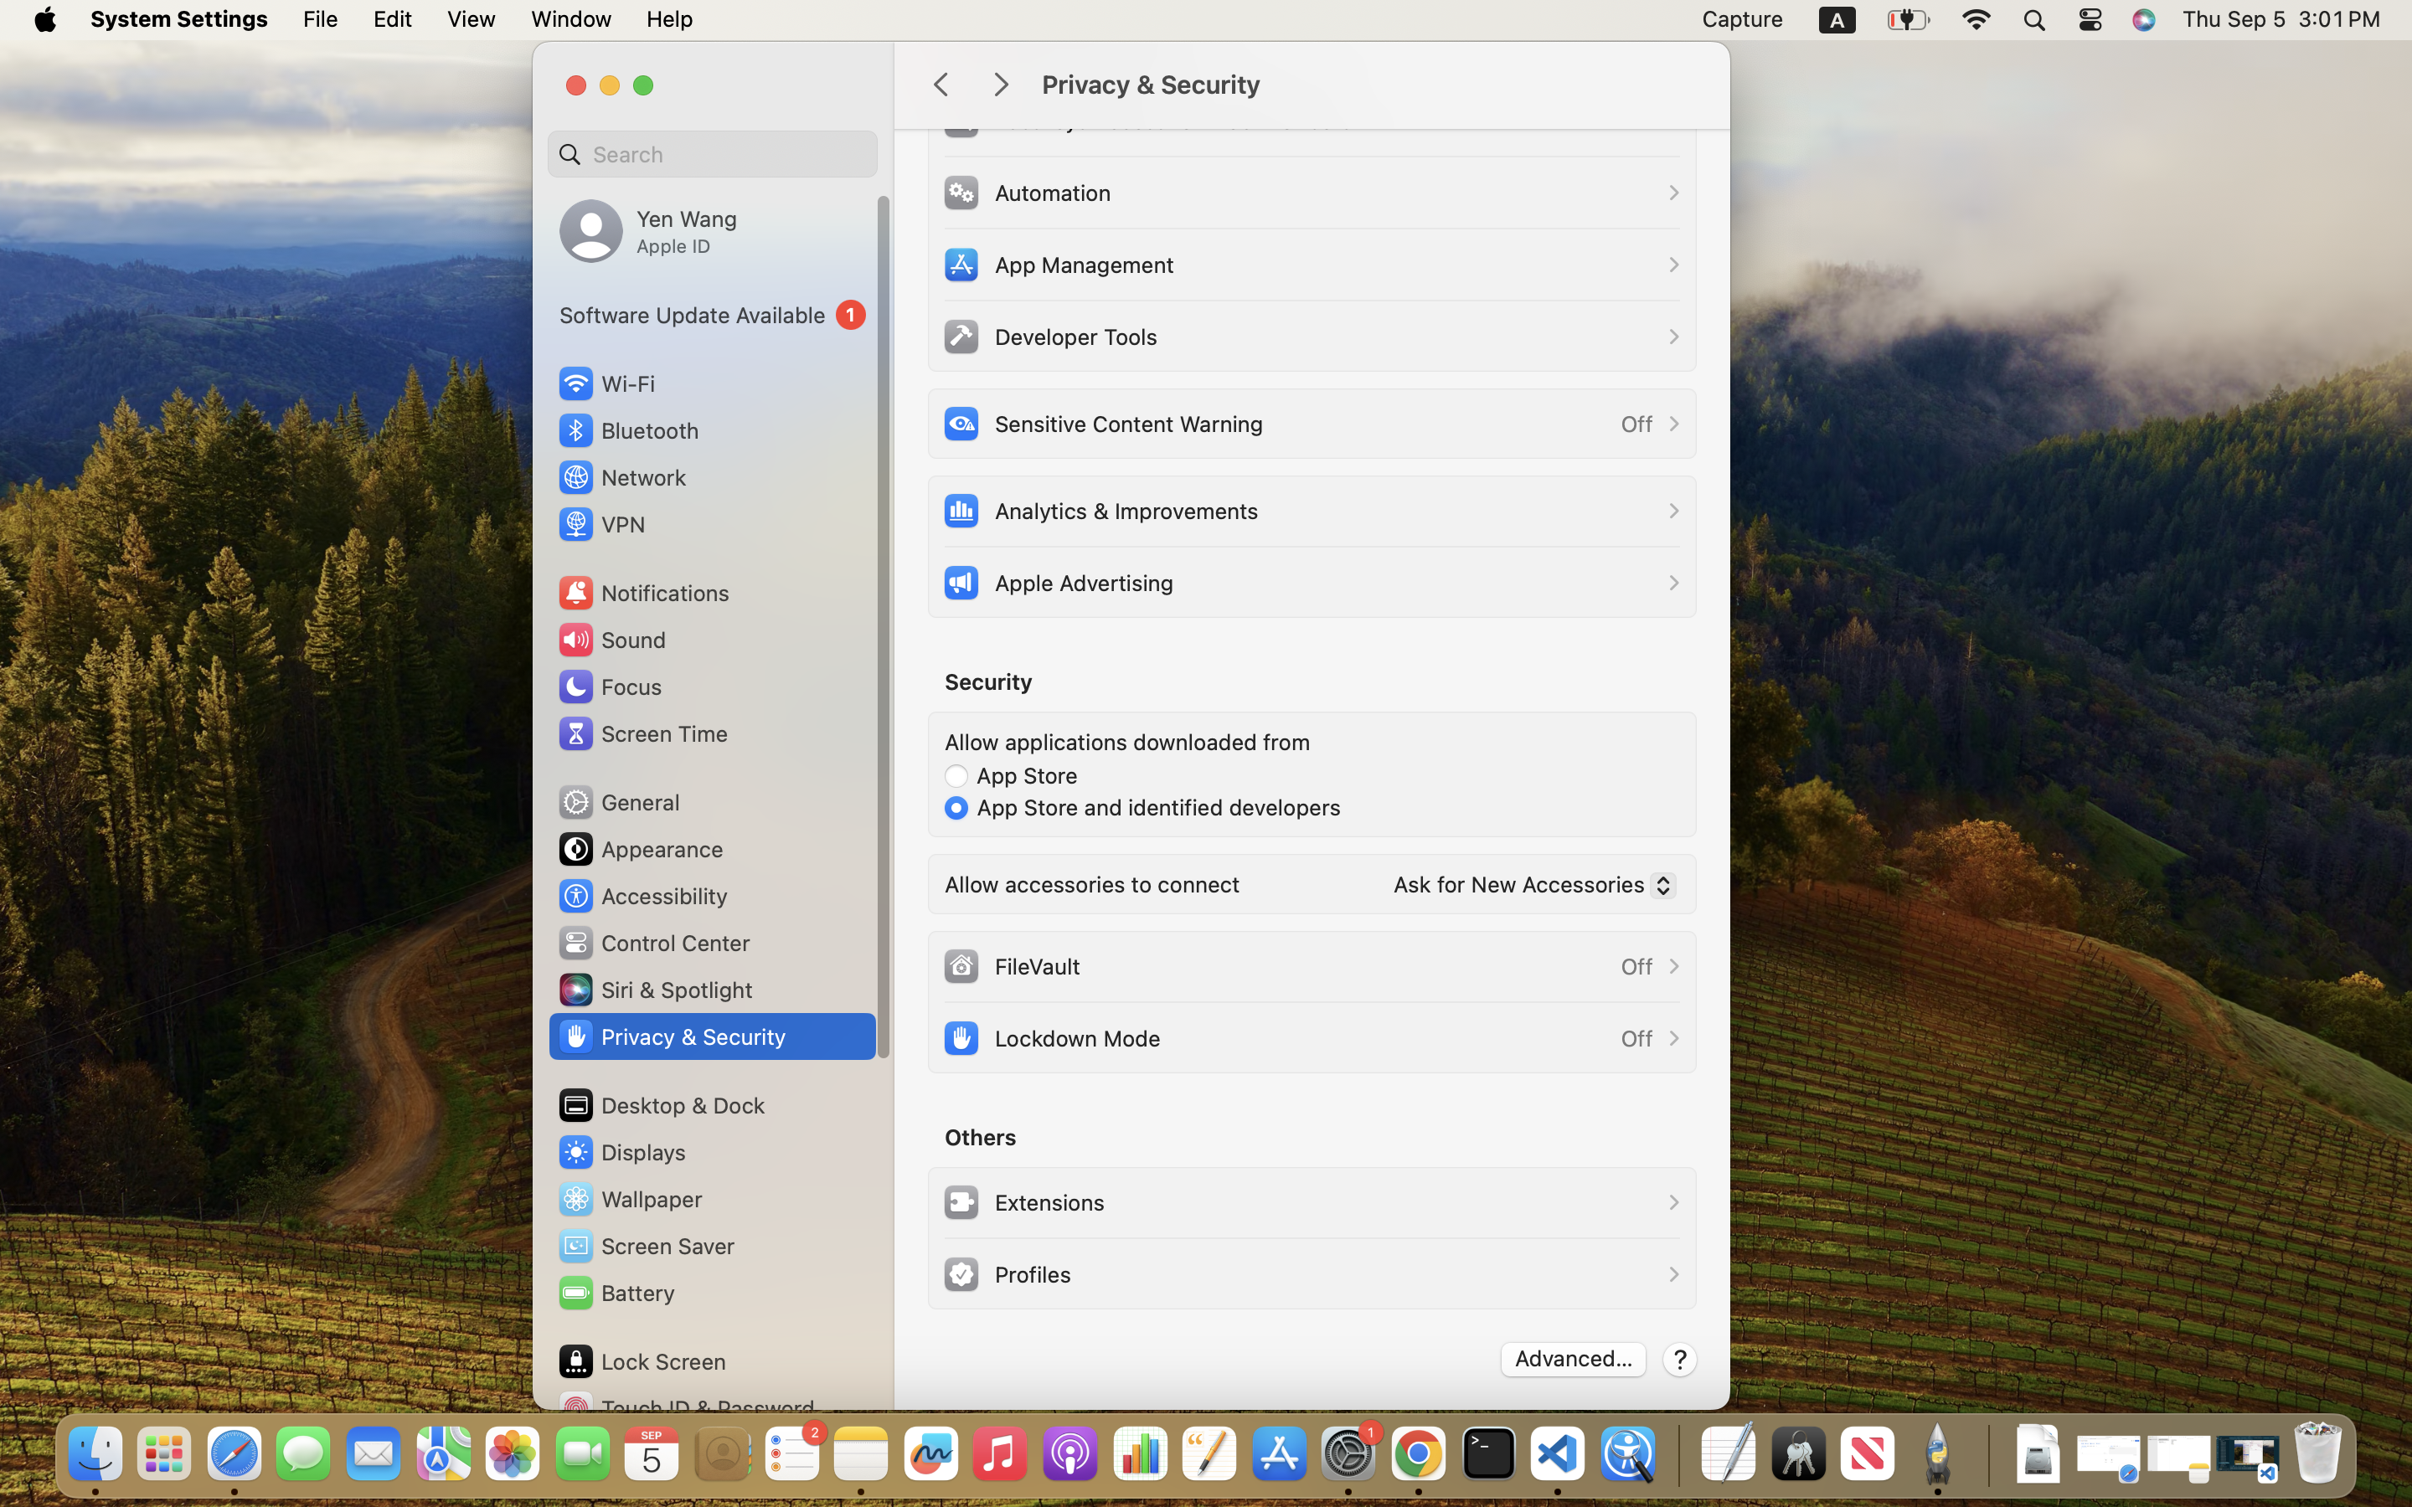 This screenshot has height=1507, width=2412. What do you see at coordinates (616, 1293) in the screenshot?
I see `Battery` at bounding box center [616, 1293].